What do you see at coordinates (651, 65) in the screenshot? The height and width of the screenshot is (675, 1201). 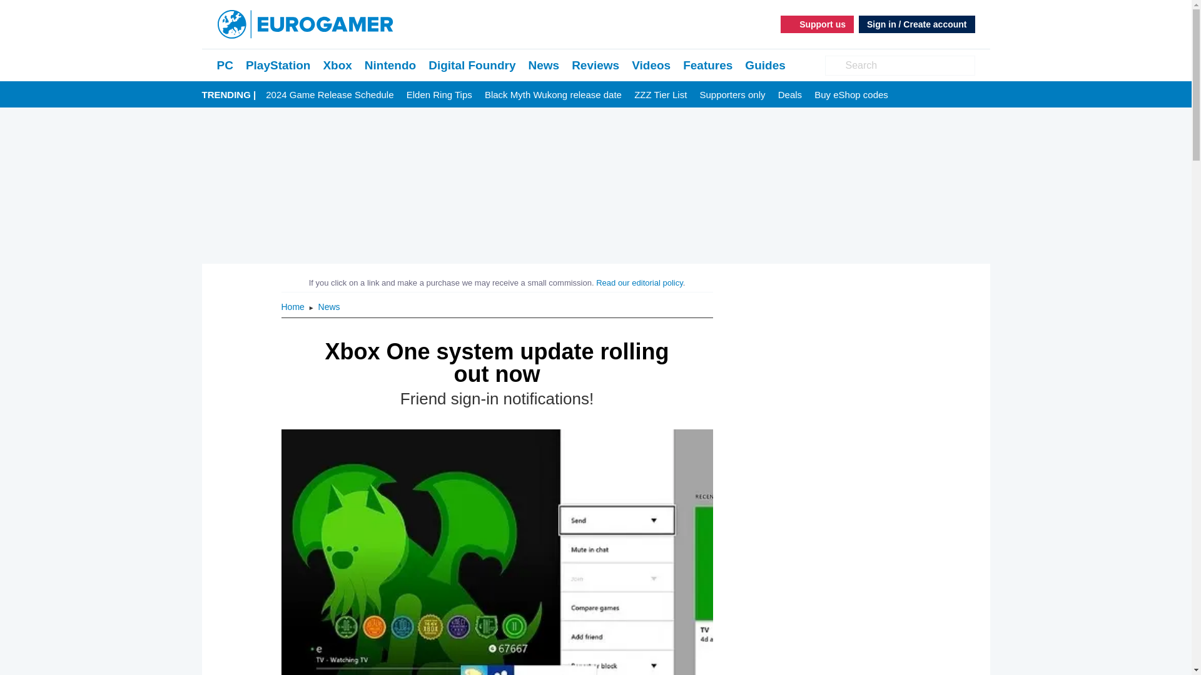 I see `Videos` at bounding box center [651, 65].